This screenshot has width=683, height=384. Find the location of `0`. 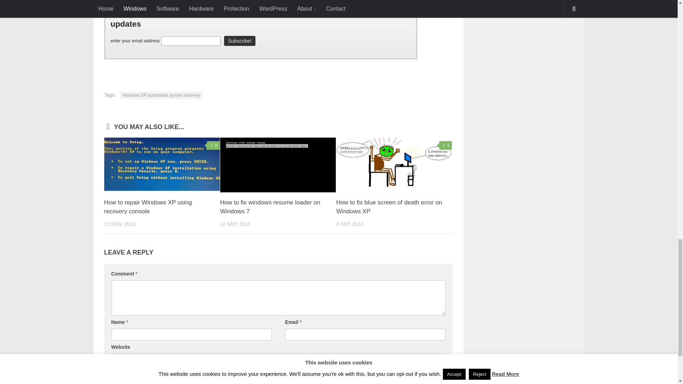

0 is located at coordinates (213, 145).